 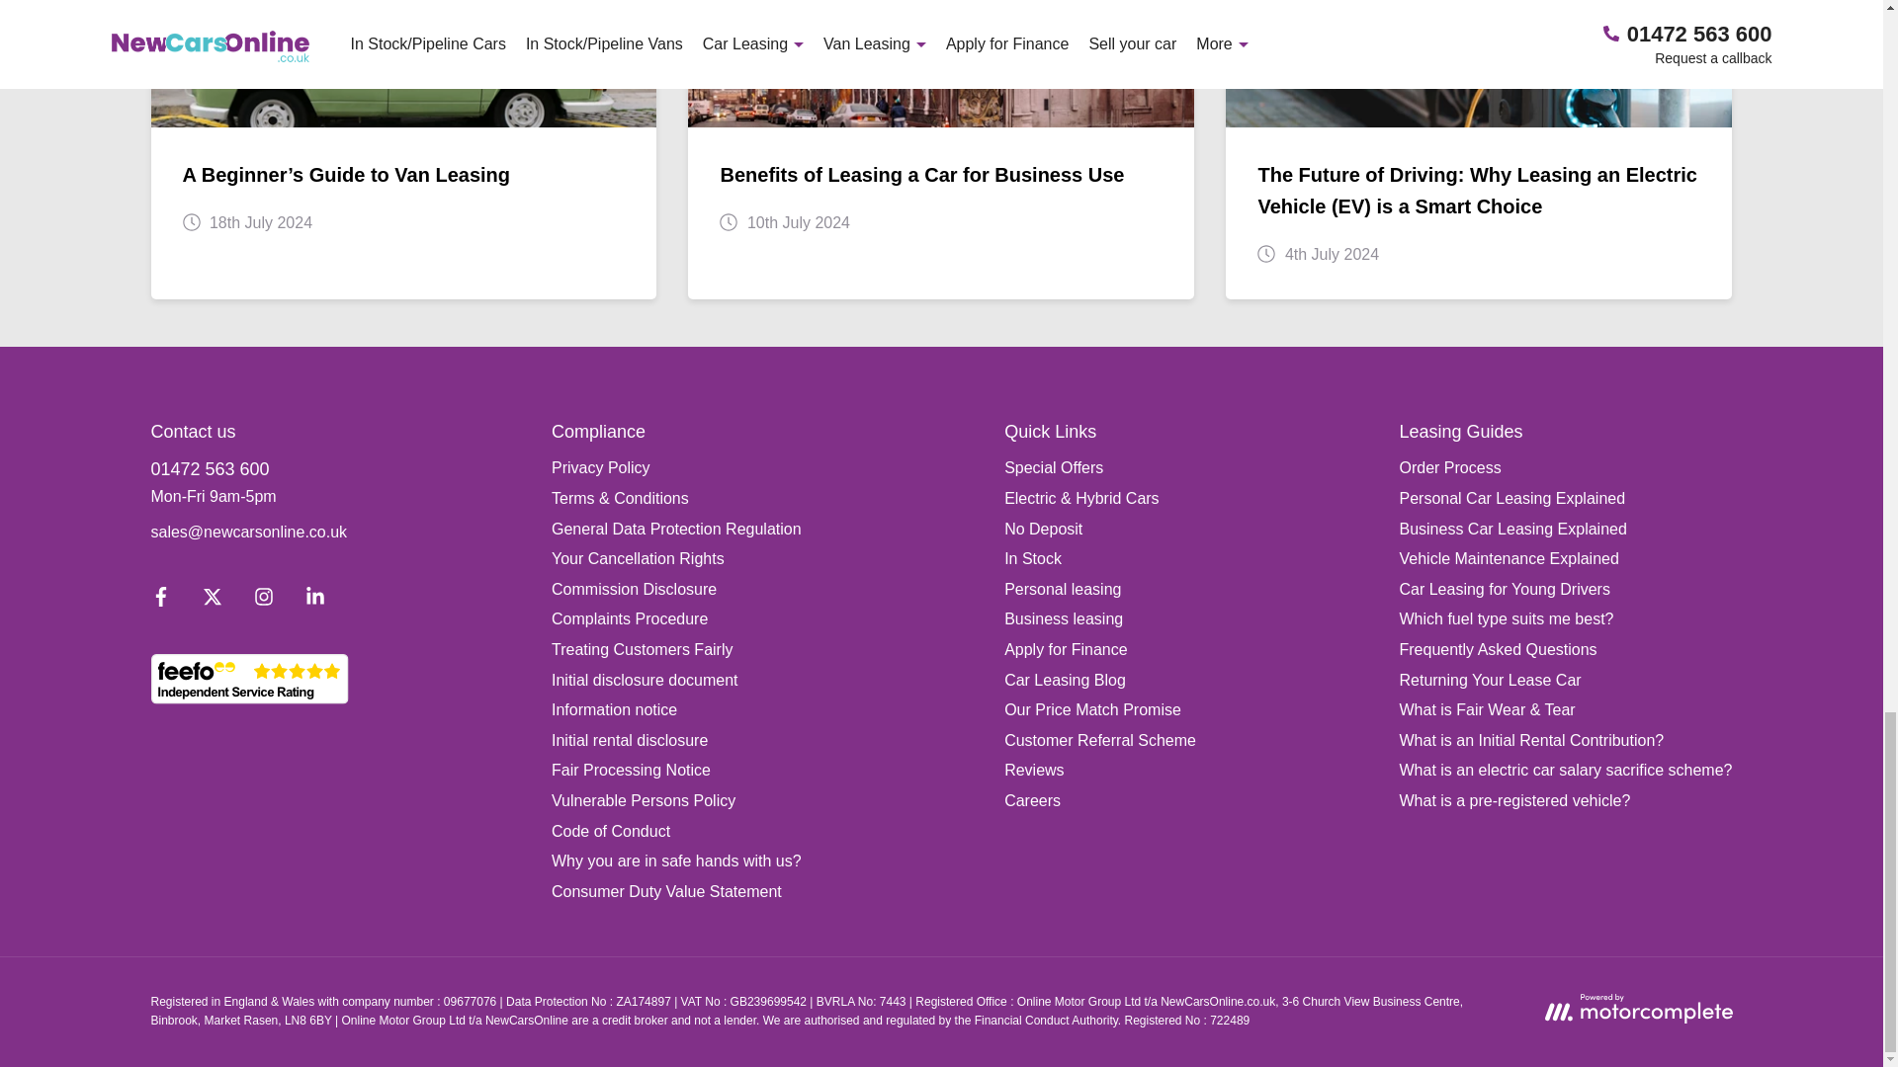 What do you see at coordinates (160, 601) in the screenshot?
I see `Facebook` at bounding box center [160, 601].